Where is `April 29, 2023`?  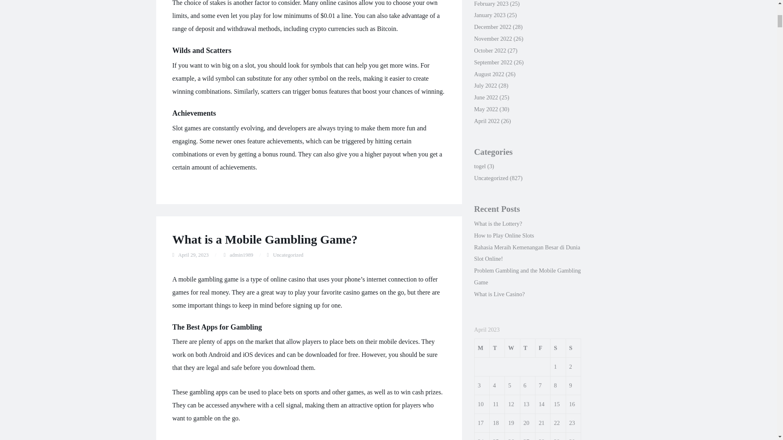 April 29, 2023 is located at coordinates (193, 255).